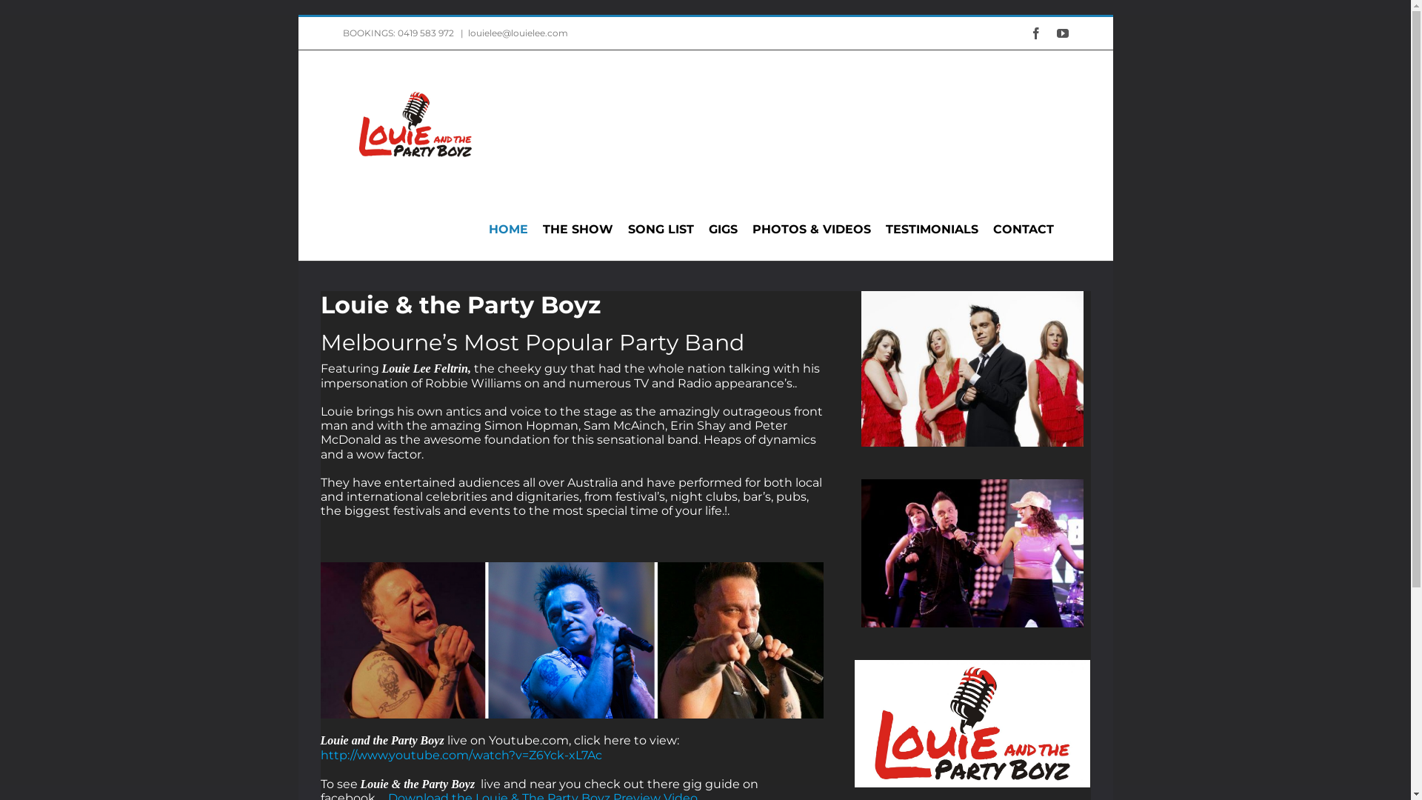 The image size is (1422, 800). What do you see at coordinates (508, 230) in the screenshot?
I see `HOME` at bounding box center [508, 230].